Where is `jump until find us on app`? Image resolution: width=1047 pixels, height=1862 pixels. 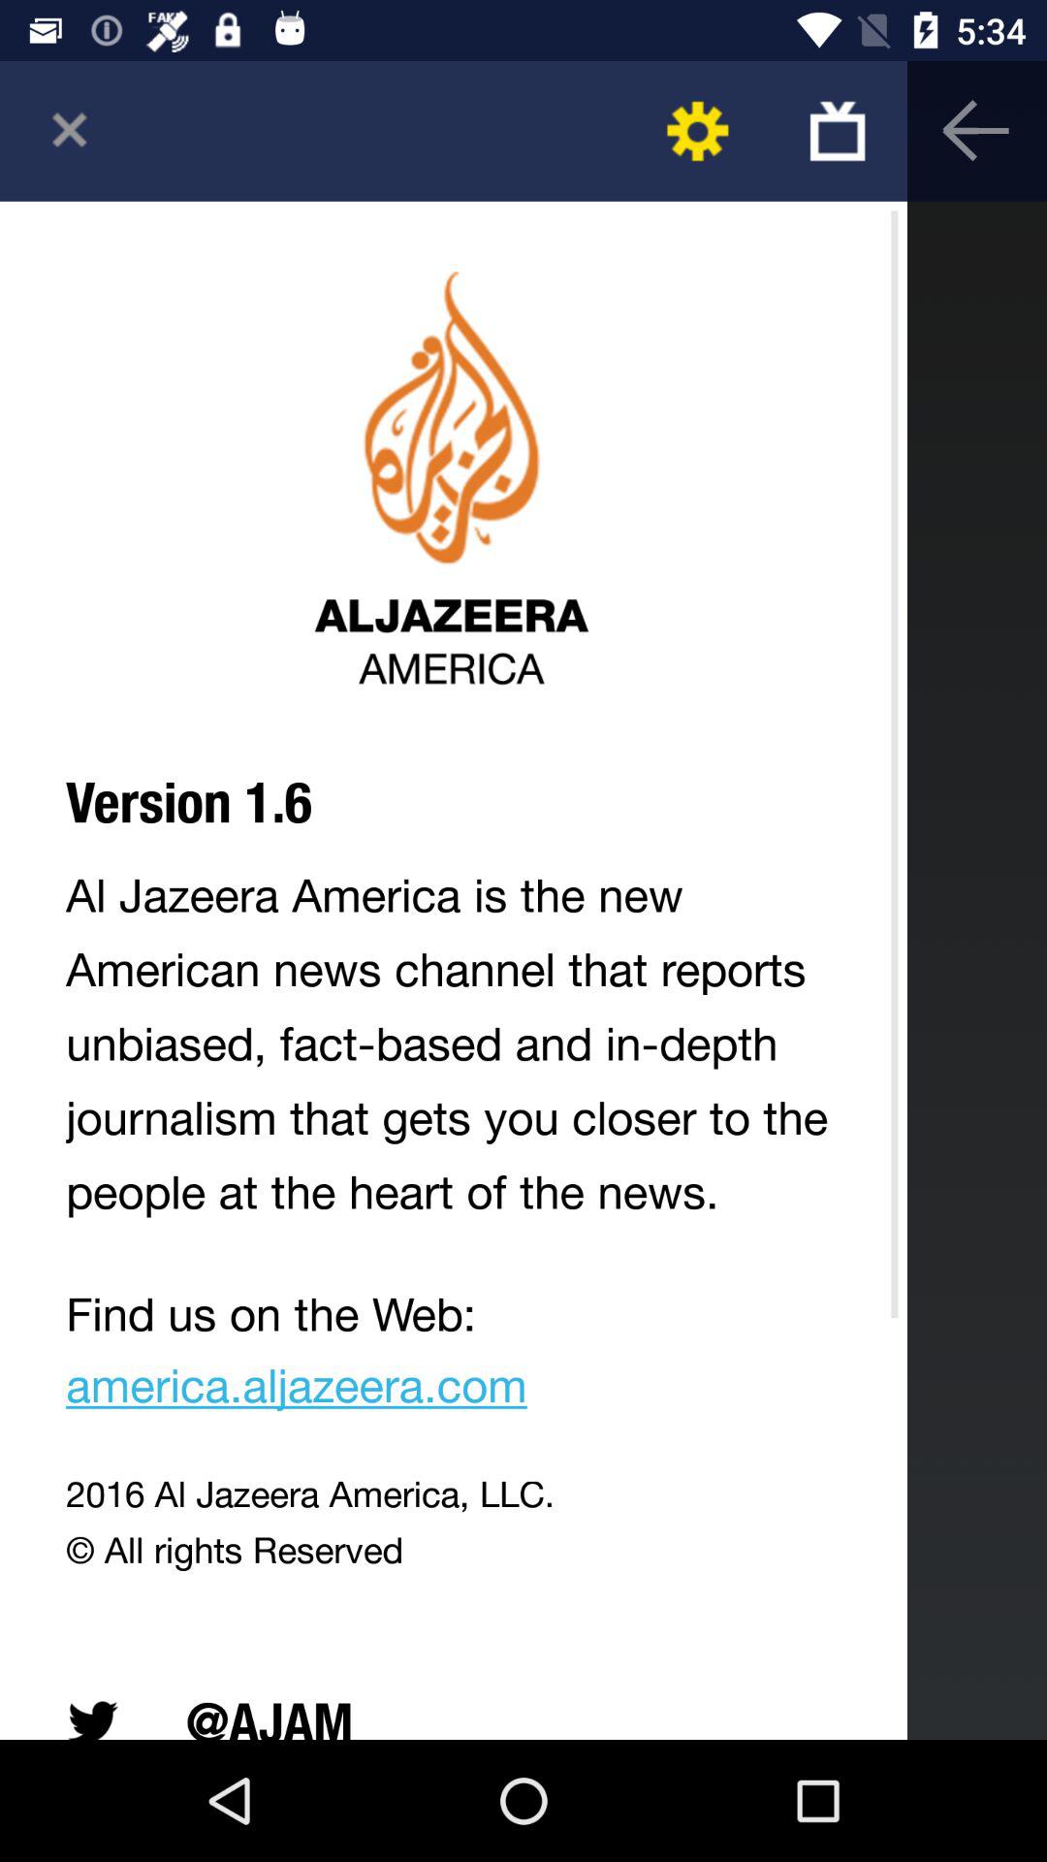
jump until find us on app is located at coordinates (454, 1356).